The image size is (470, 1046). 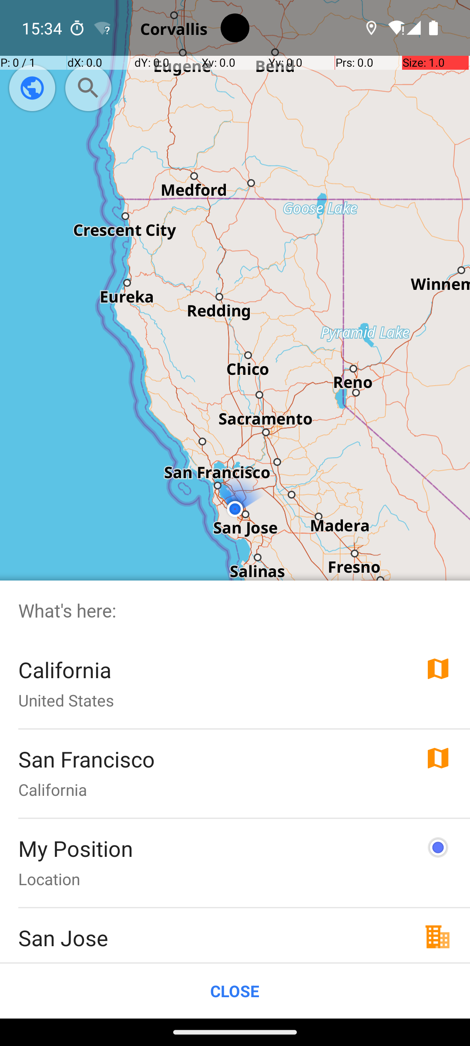 What do you see at coordinates (32, 960) in the screenshot?
I see `City` at bounding box center [32, 960].